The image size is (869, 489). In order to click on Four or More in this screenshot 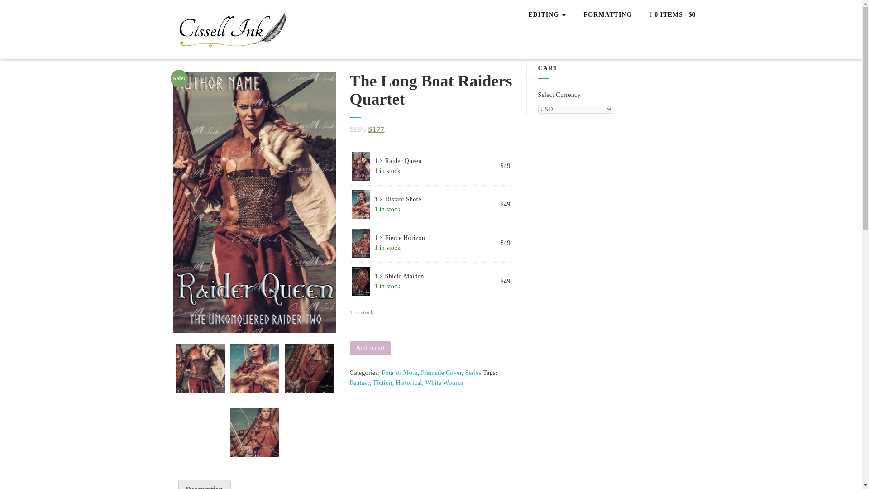, I will do `click(399, 373)`.